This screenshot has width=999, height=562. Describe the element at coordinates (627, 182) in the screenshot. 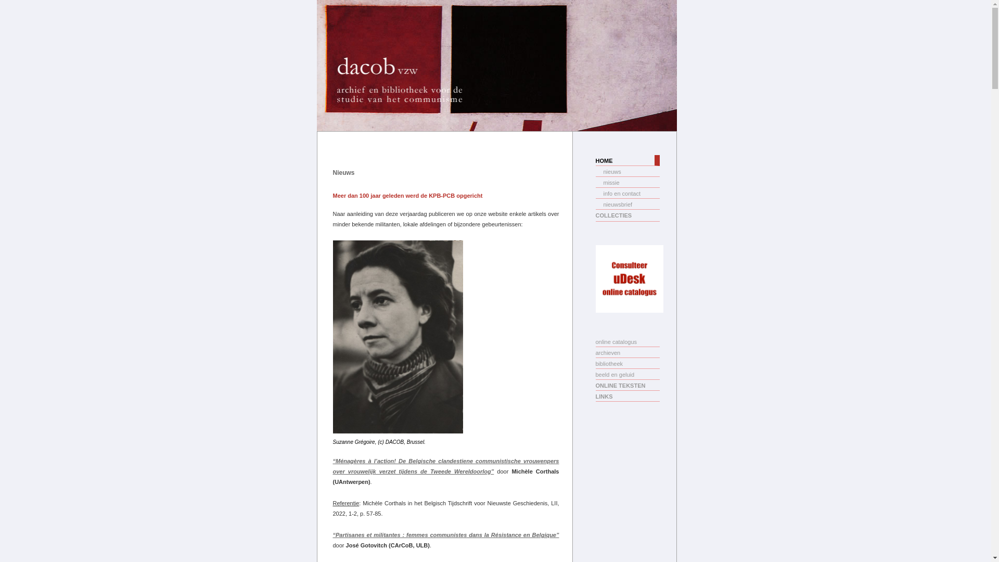

I see `missie` at that location.